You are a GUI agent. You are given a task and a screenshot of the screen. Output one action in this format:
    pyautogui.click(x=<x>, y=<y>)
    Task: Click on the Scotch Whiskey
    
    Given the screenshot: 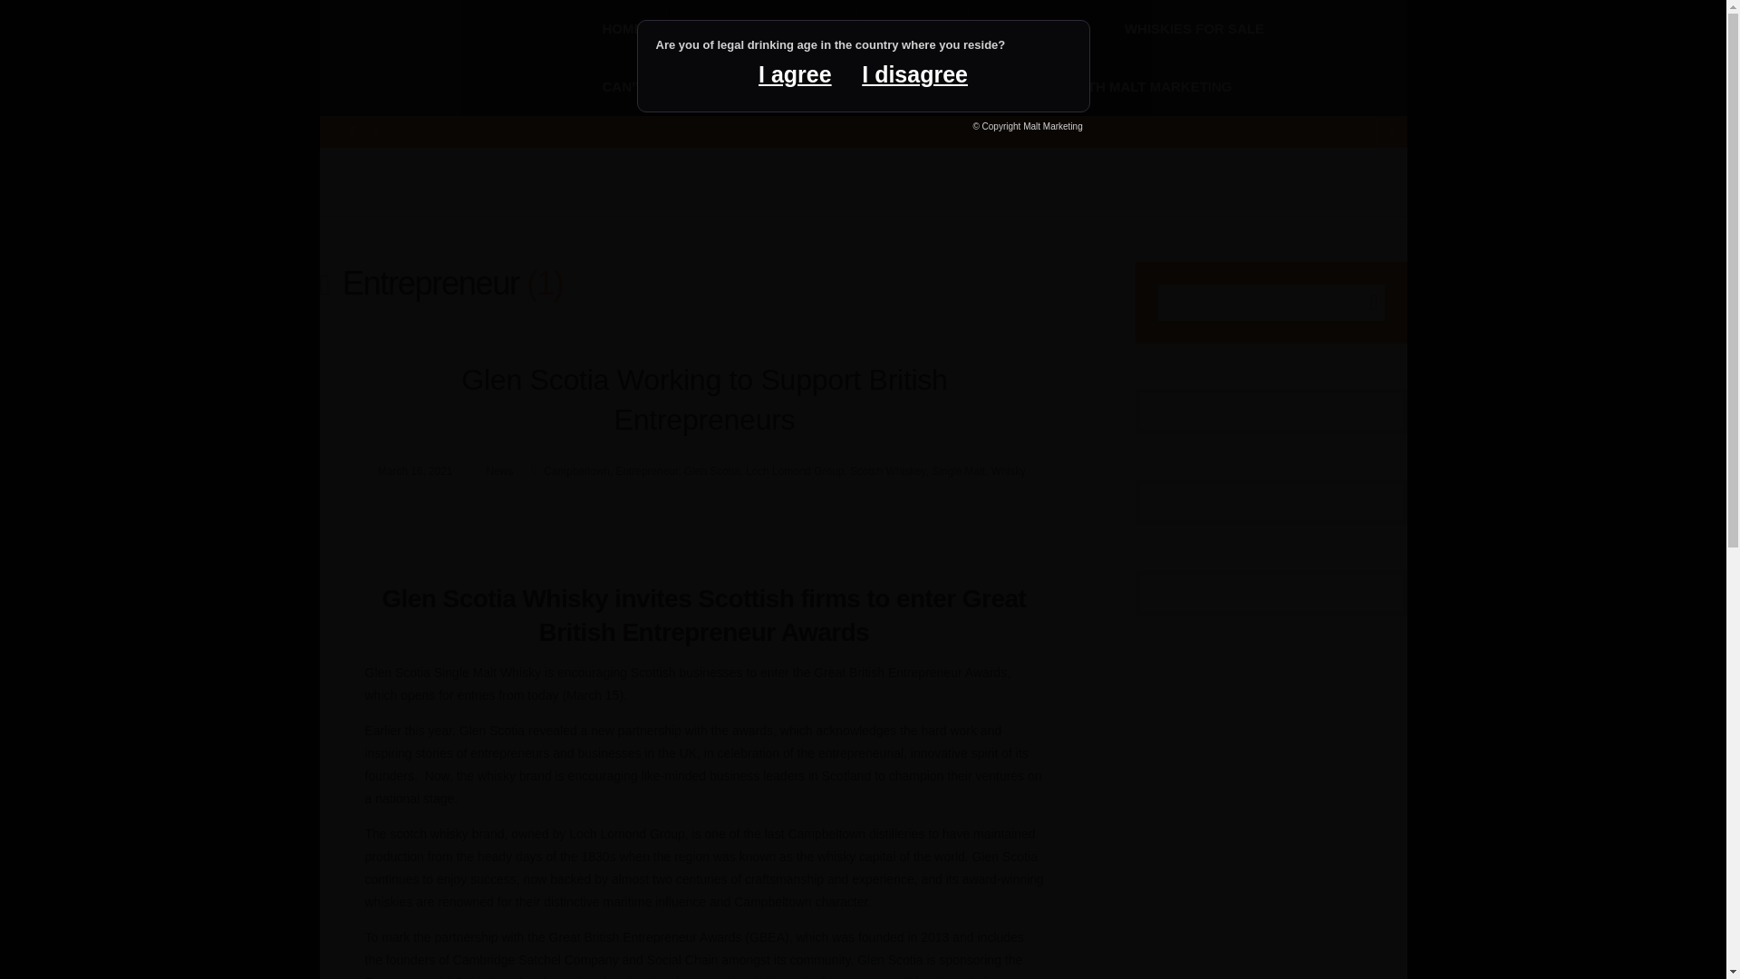 What is the action you would take?
    pyautogui.click(x=888, y=471)
    